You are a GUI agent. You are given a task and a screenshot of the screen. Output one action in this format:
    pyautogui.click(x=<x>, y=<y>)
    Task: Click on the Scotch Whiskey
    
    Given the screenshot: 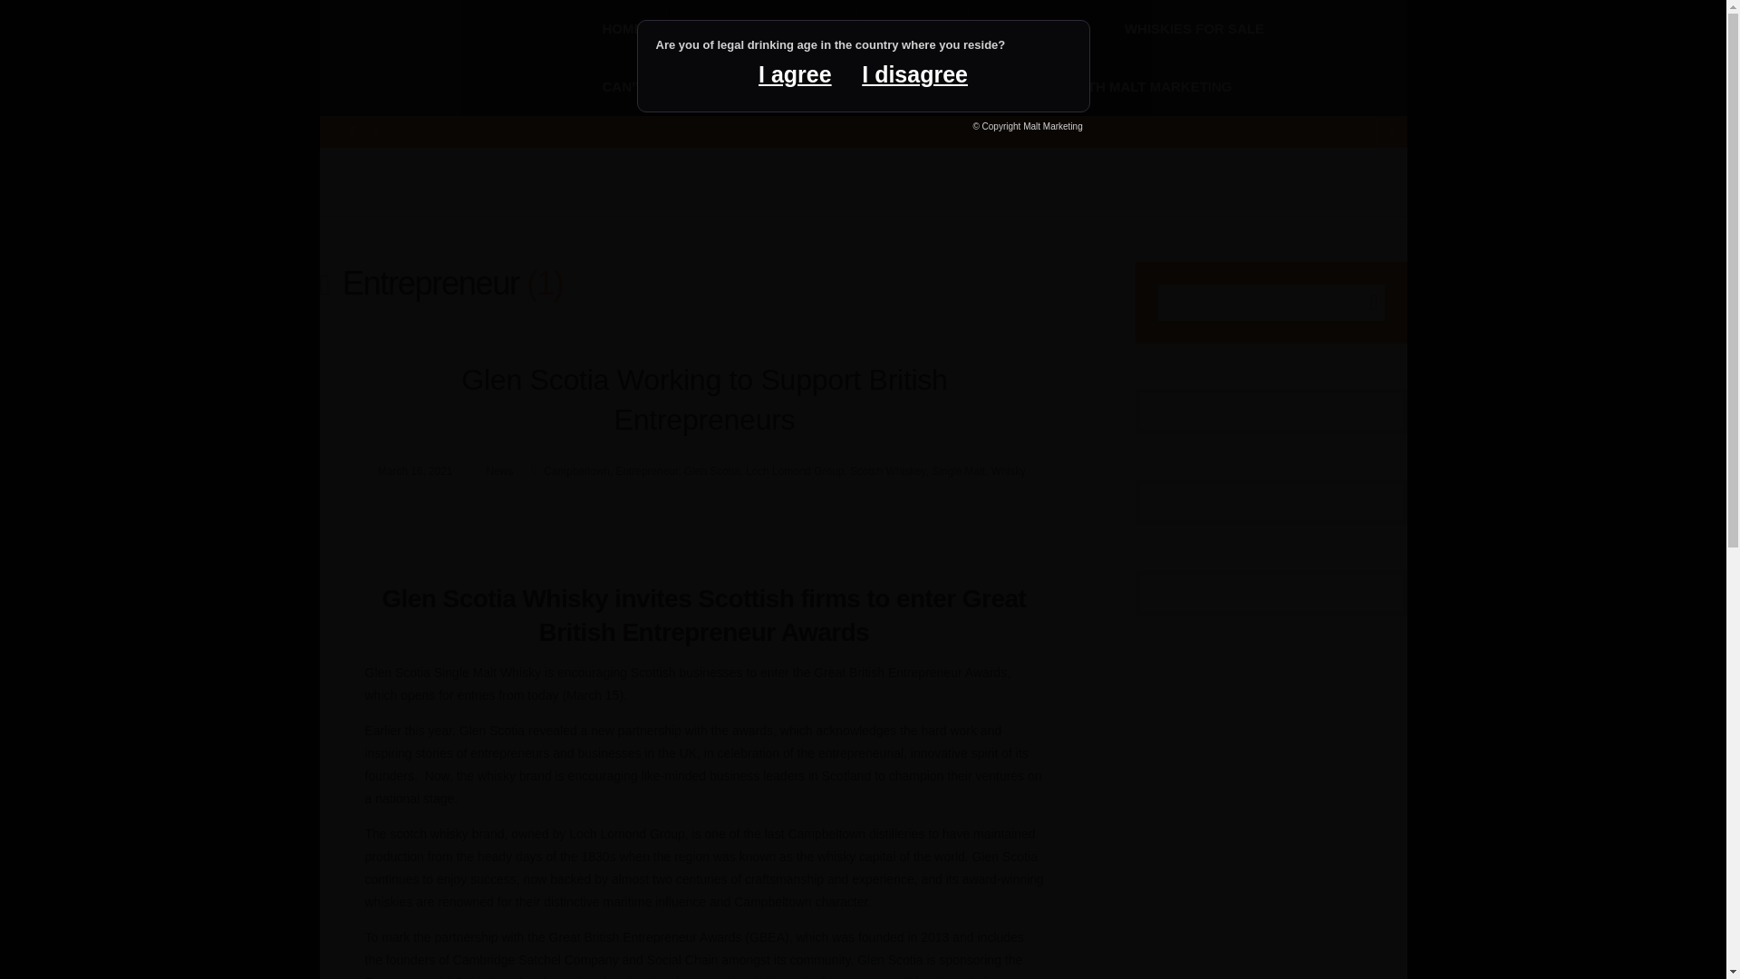 What is the action you would take?
    pyautogui.click(x=888, y=471)
    